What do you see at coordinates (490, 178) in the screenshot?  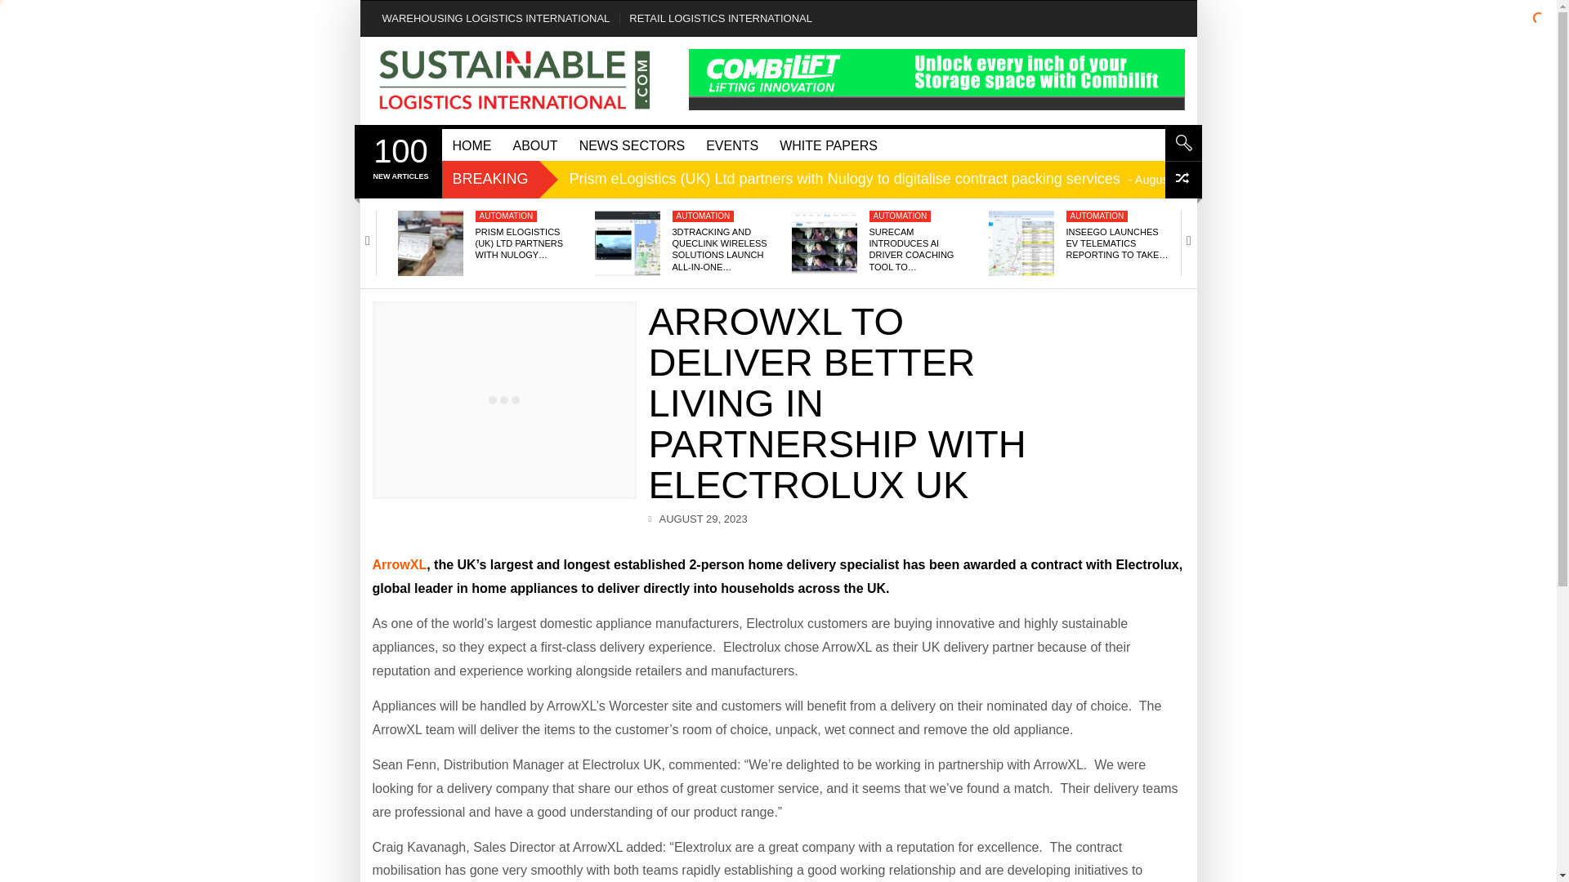 I see `BREAKING` at bounding box center [490, 178].